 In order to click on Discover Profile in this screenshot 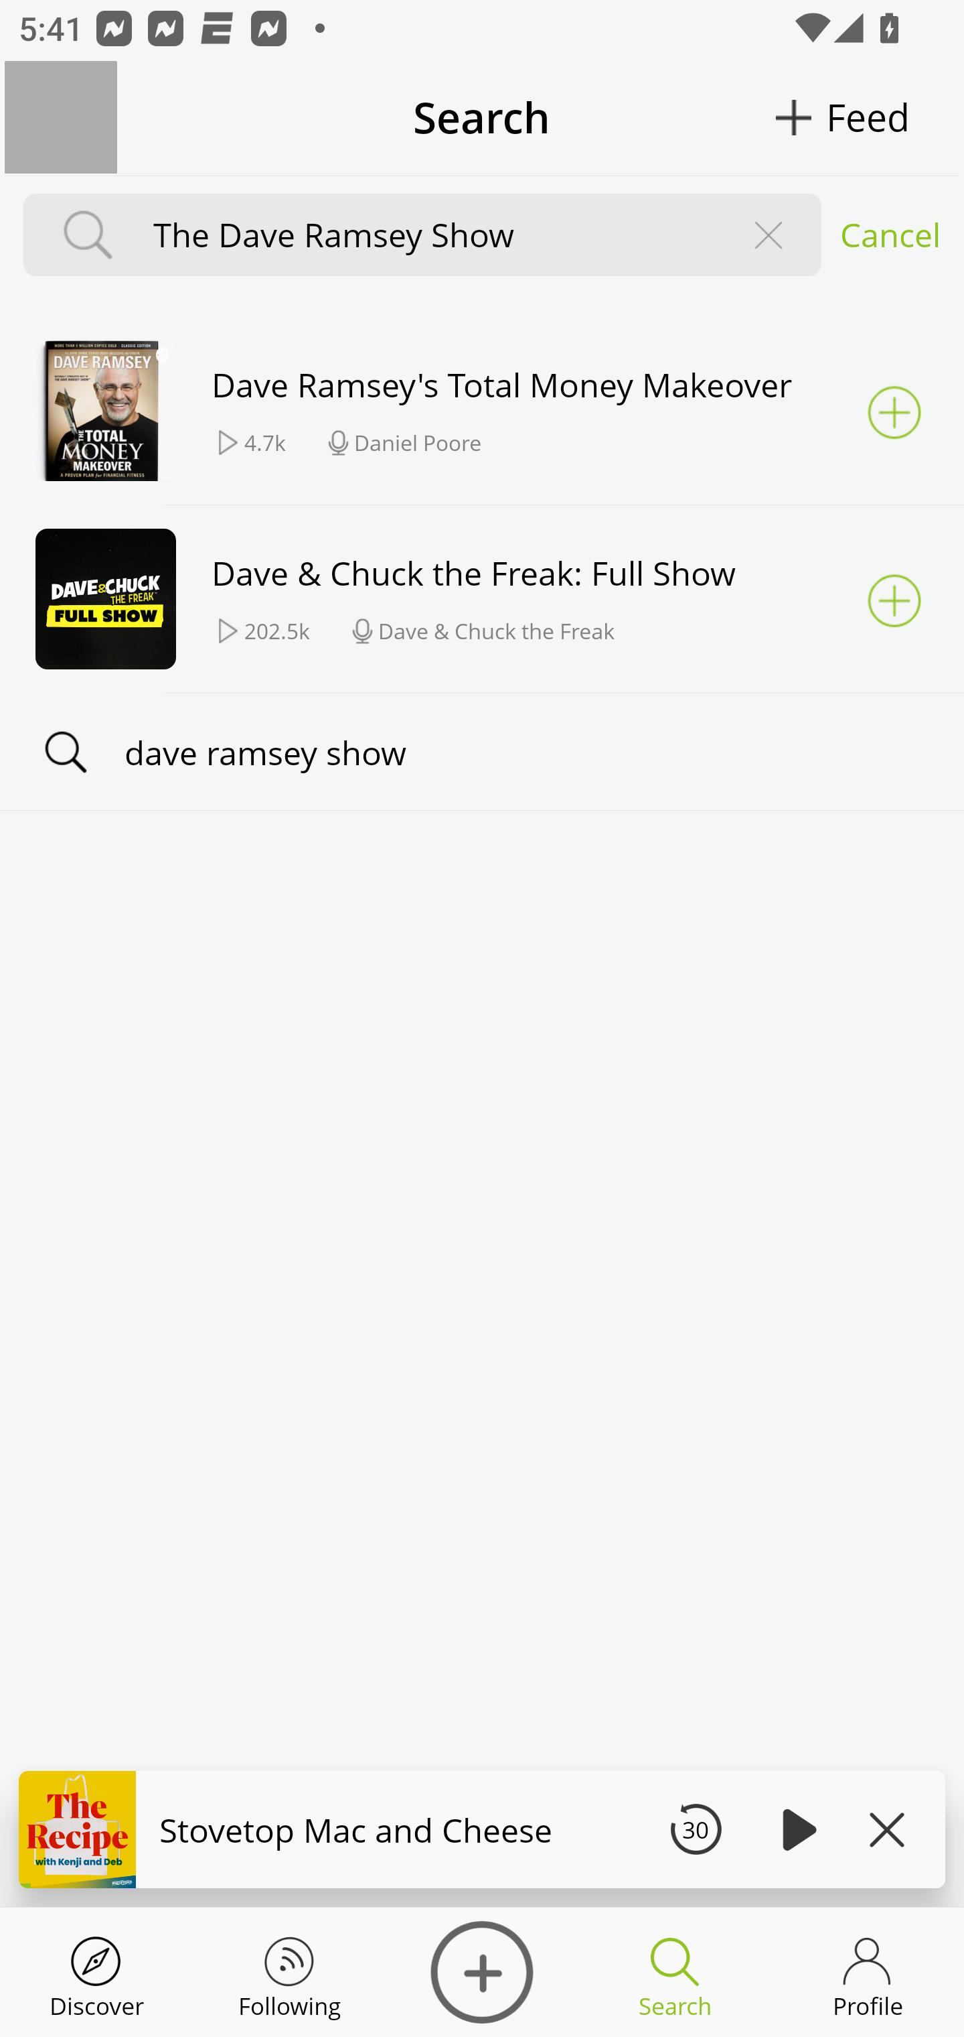, I will do `click(868, 1973)`.